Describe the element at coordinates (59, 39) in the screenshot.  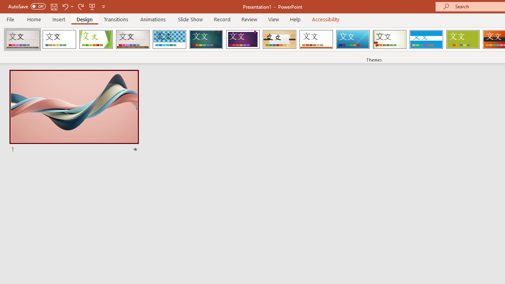
I see `Office Theme` at that location.